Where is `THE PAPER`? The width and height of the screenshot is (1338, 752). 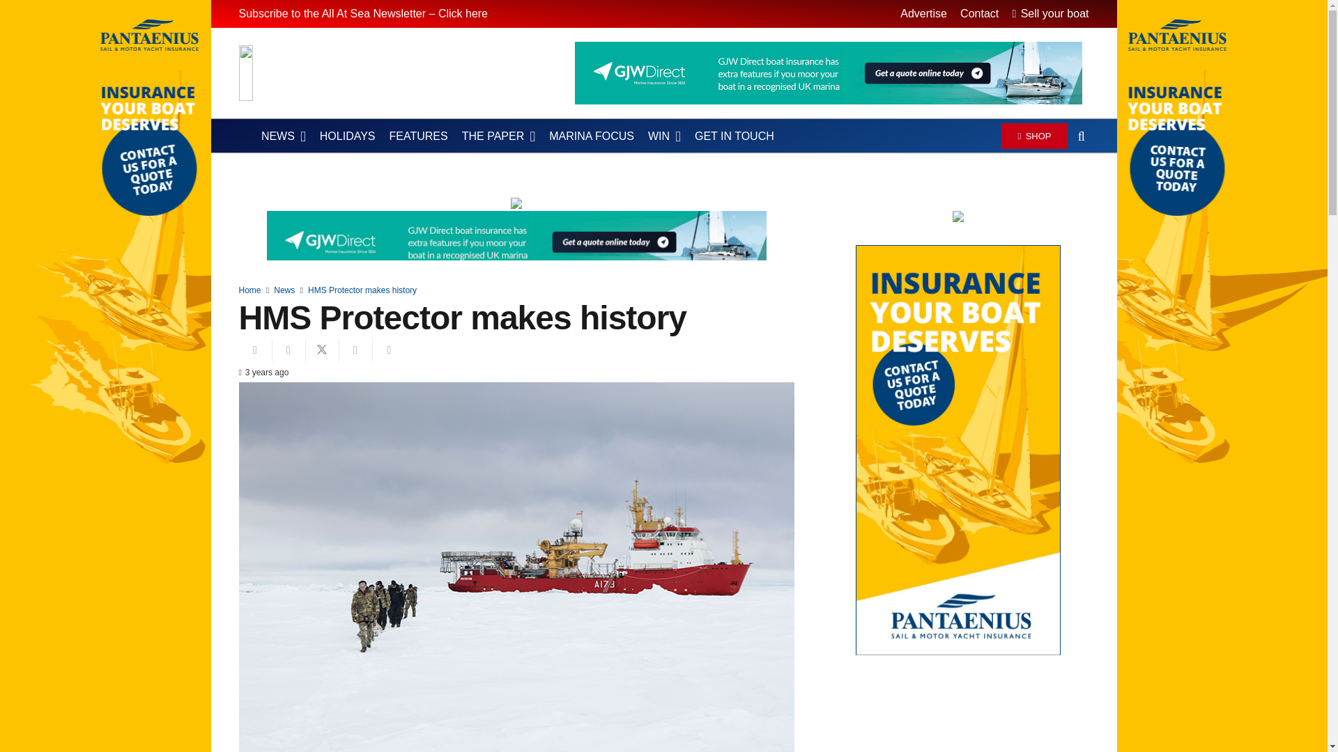 THE PAPER is located at coordinates (498, 136).